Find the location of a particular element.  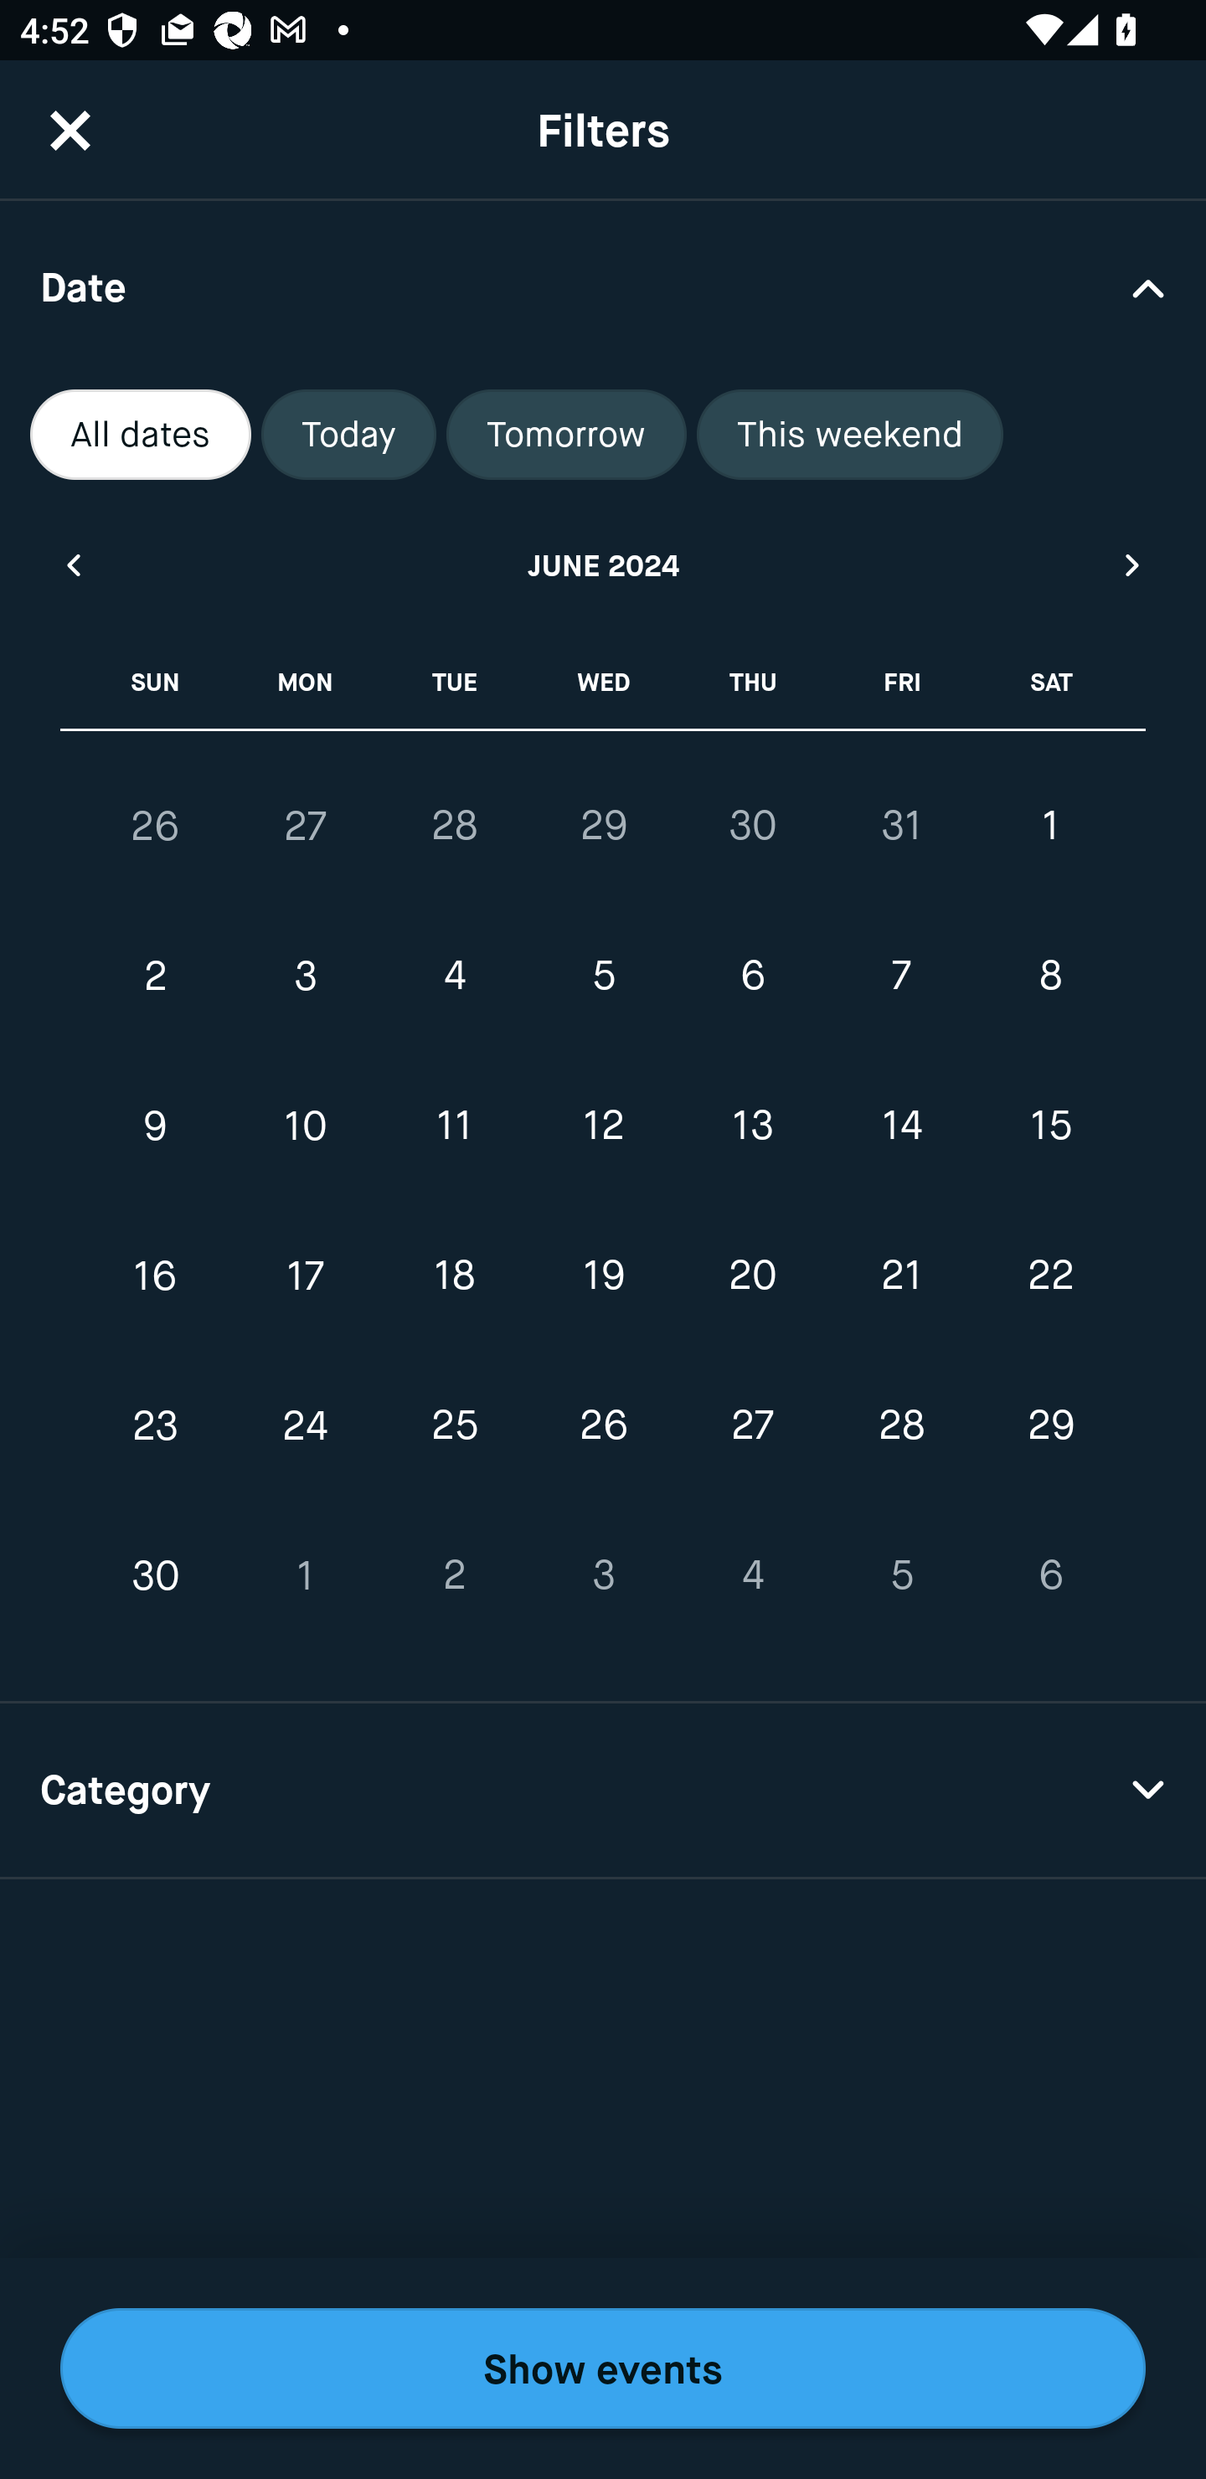

27 is located at coordinates (752, 1425).